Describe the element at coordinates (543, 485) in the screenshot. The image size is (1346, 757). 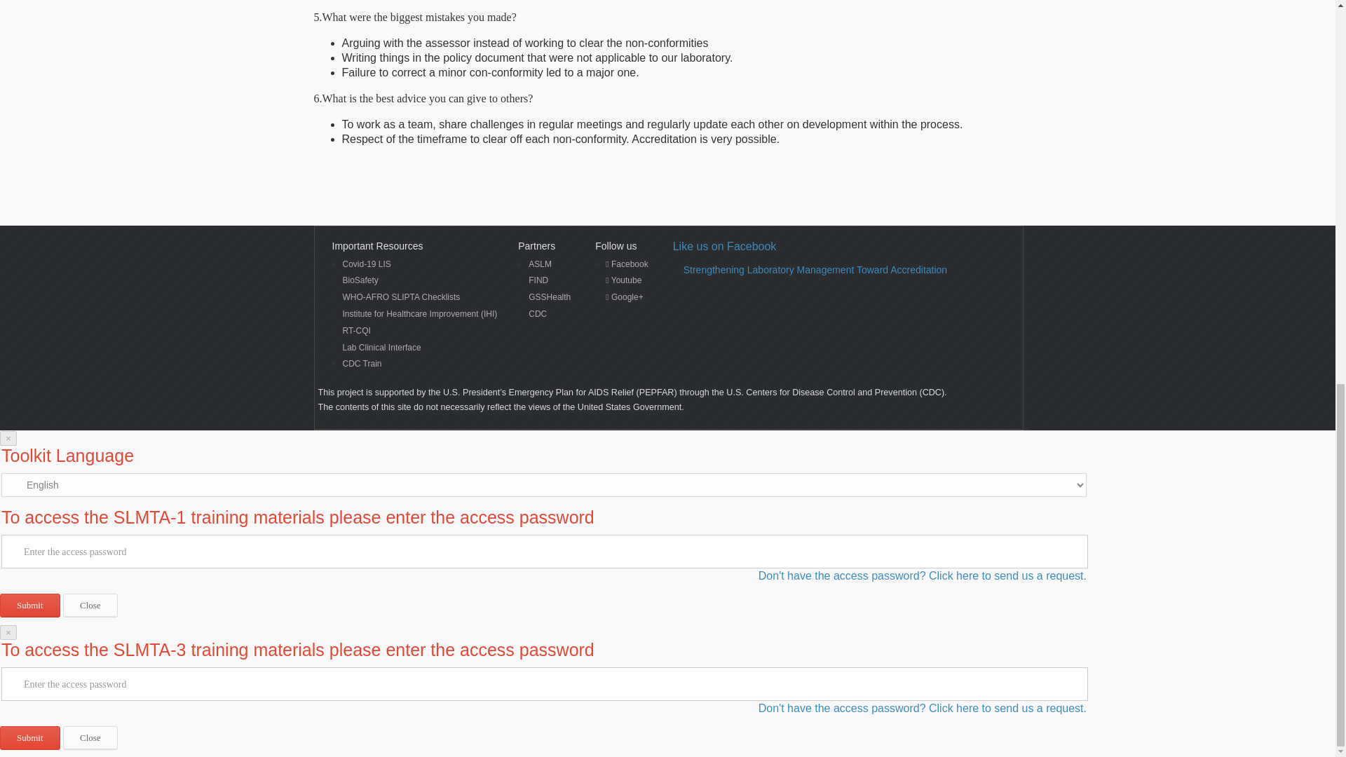
I see `Please select the tool kit language` at that location.